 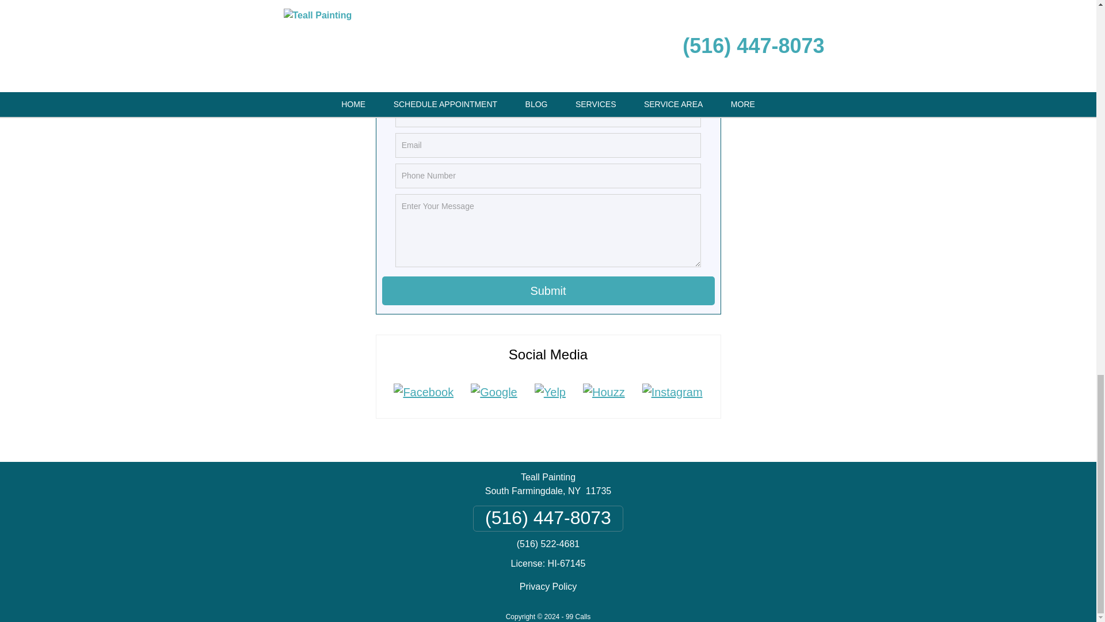 What do you see at coordinates (672, 392) in the screenshot?
I see `Instagram` at bounding box center [672, 392].